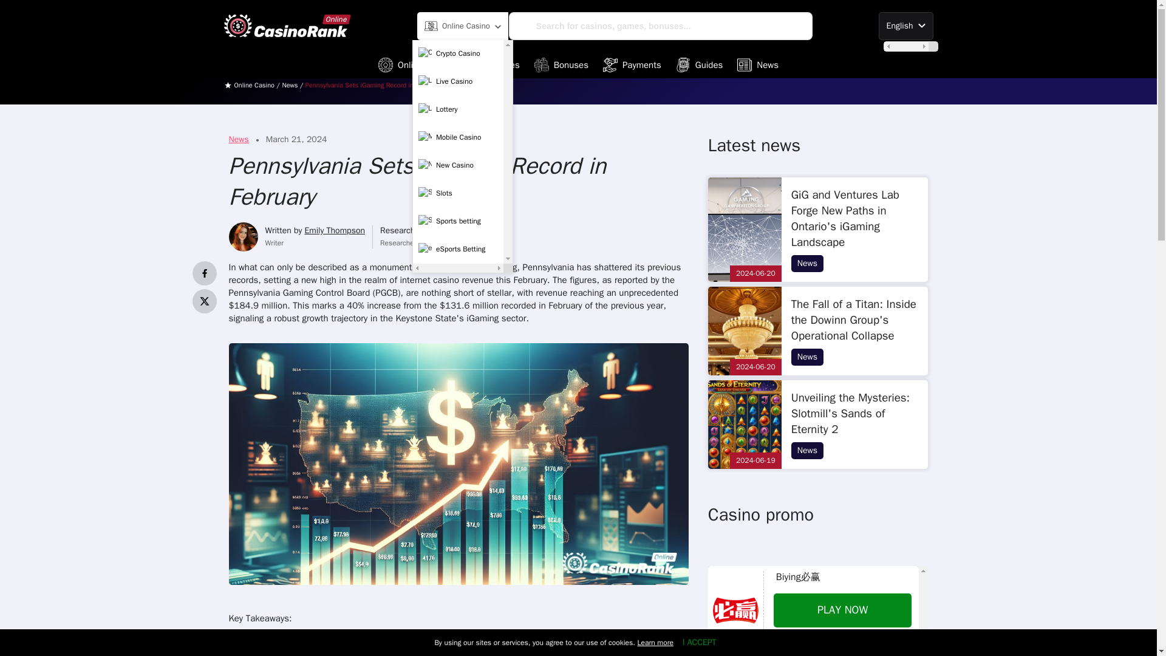  I want to click on Online Casinos, so click(418, 64).